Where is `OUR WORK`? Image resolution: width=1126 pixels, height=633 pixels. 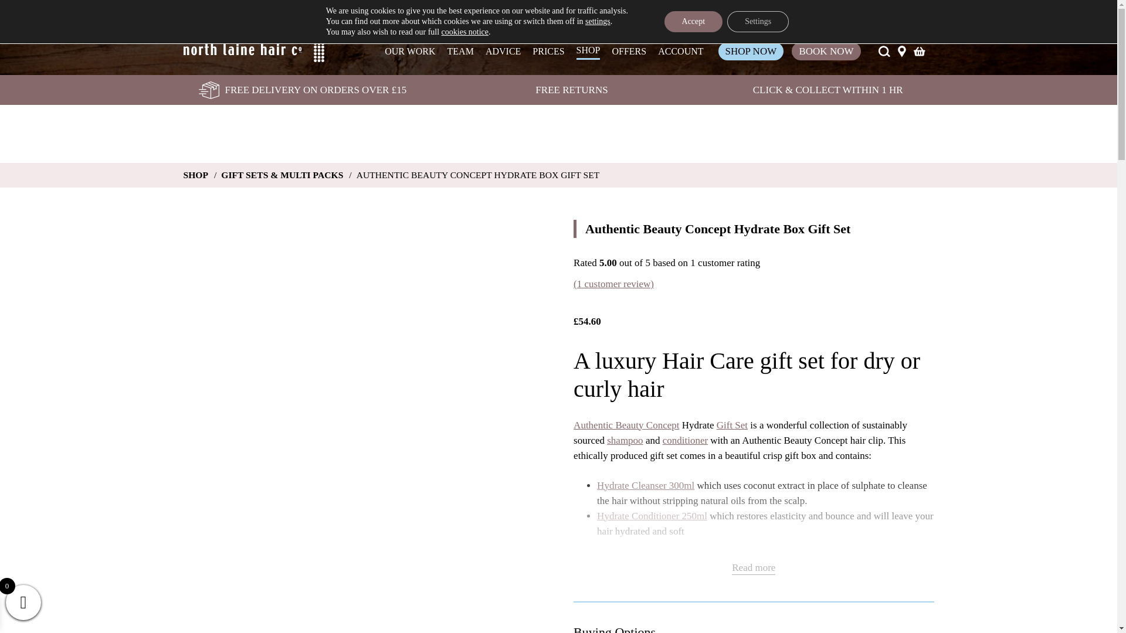 OUR WORK is located at coordinates (409, 52).